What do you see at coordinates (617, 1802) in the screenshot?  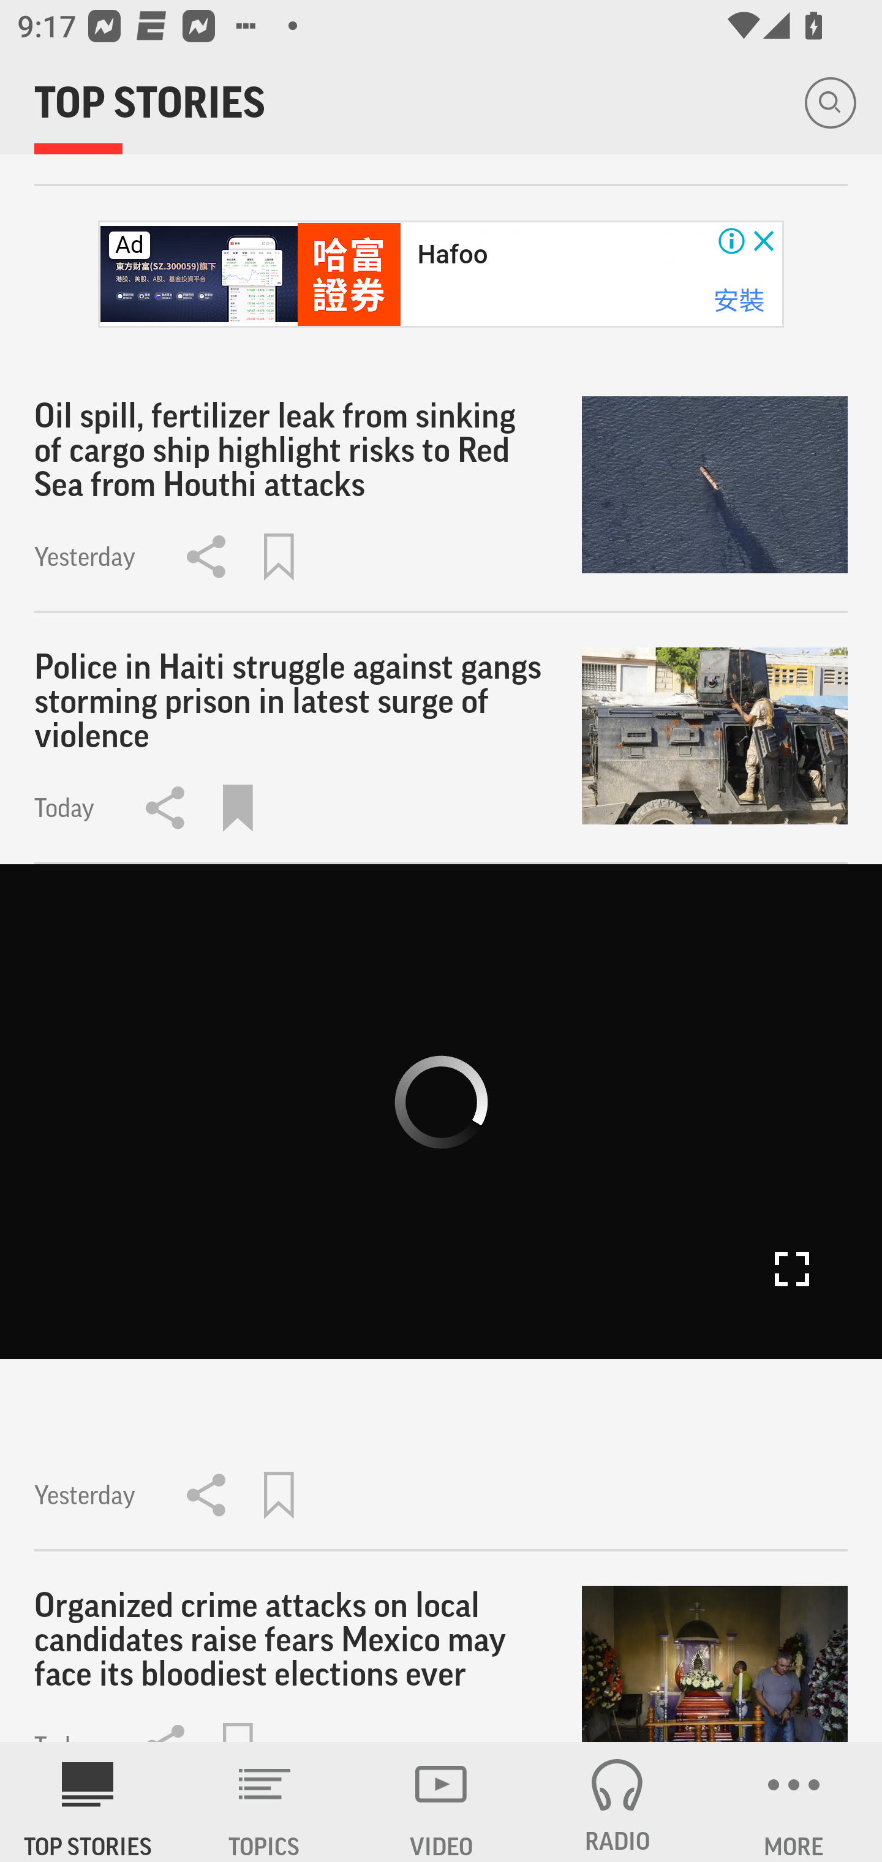 I see `RADIO` at bounding box center [617, 1802].